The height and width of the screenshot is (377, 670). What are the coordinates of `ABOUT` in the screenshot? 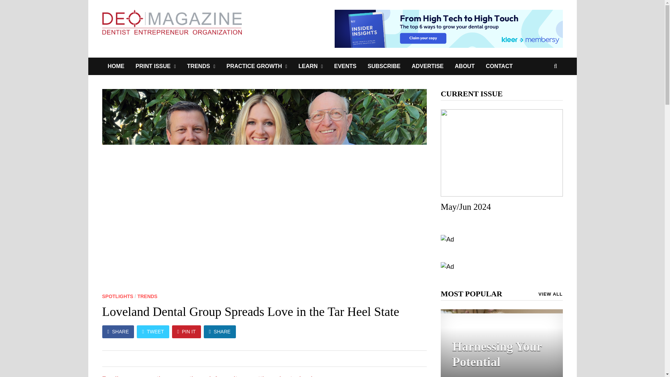 It's located at (464, 66).